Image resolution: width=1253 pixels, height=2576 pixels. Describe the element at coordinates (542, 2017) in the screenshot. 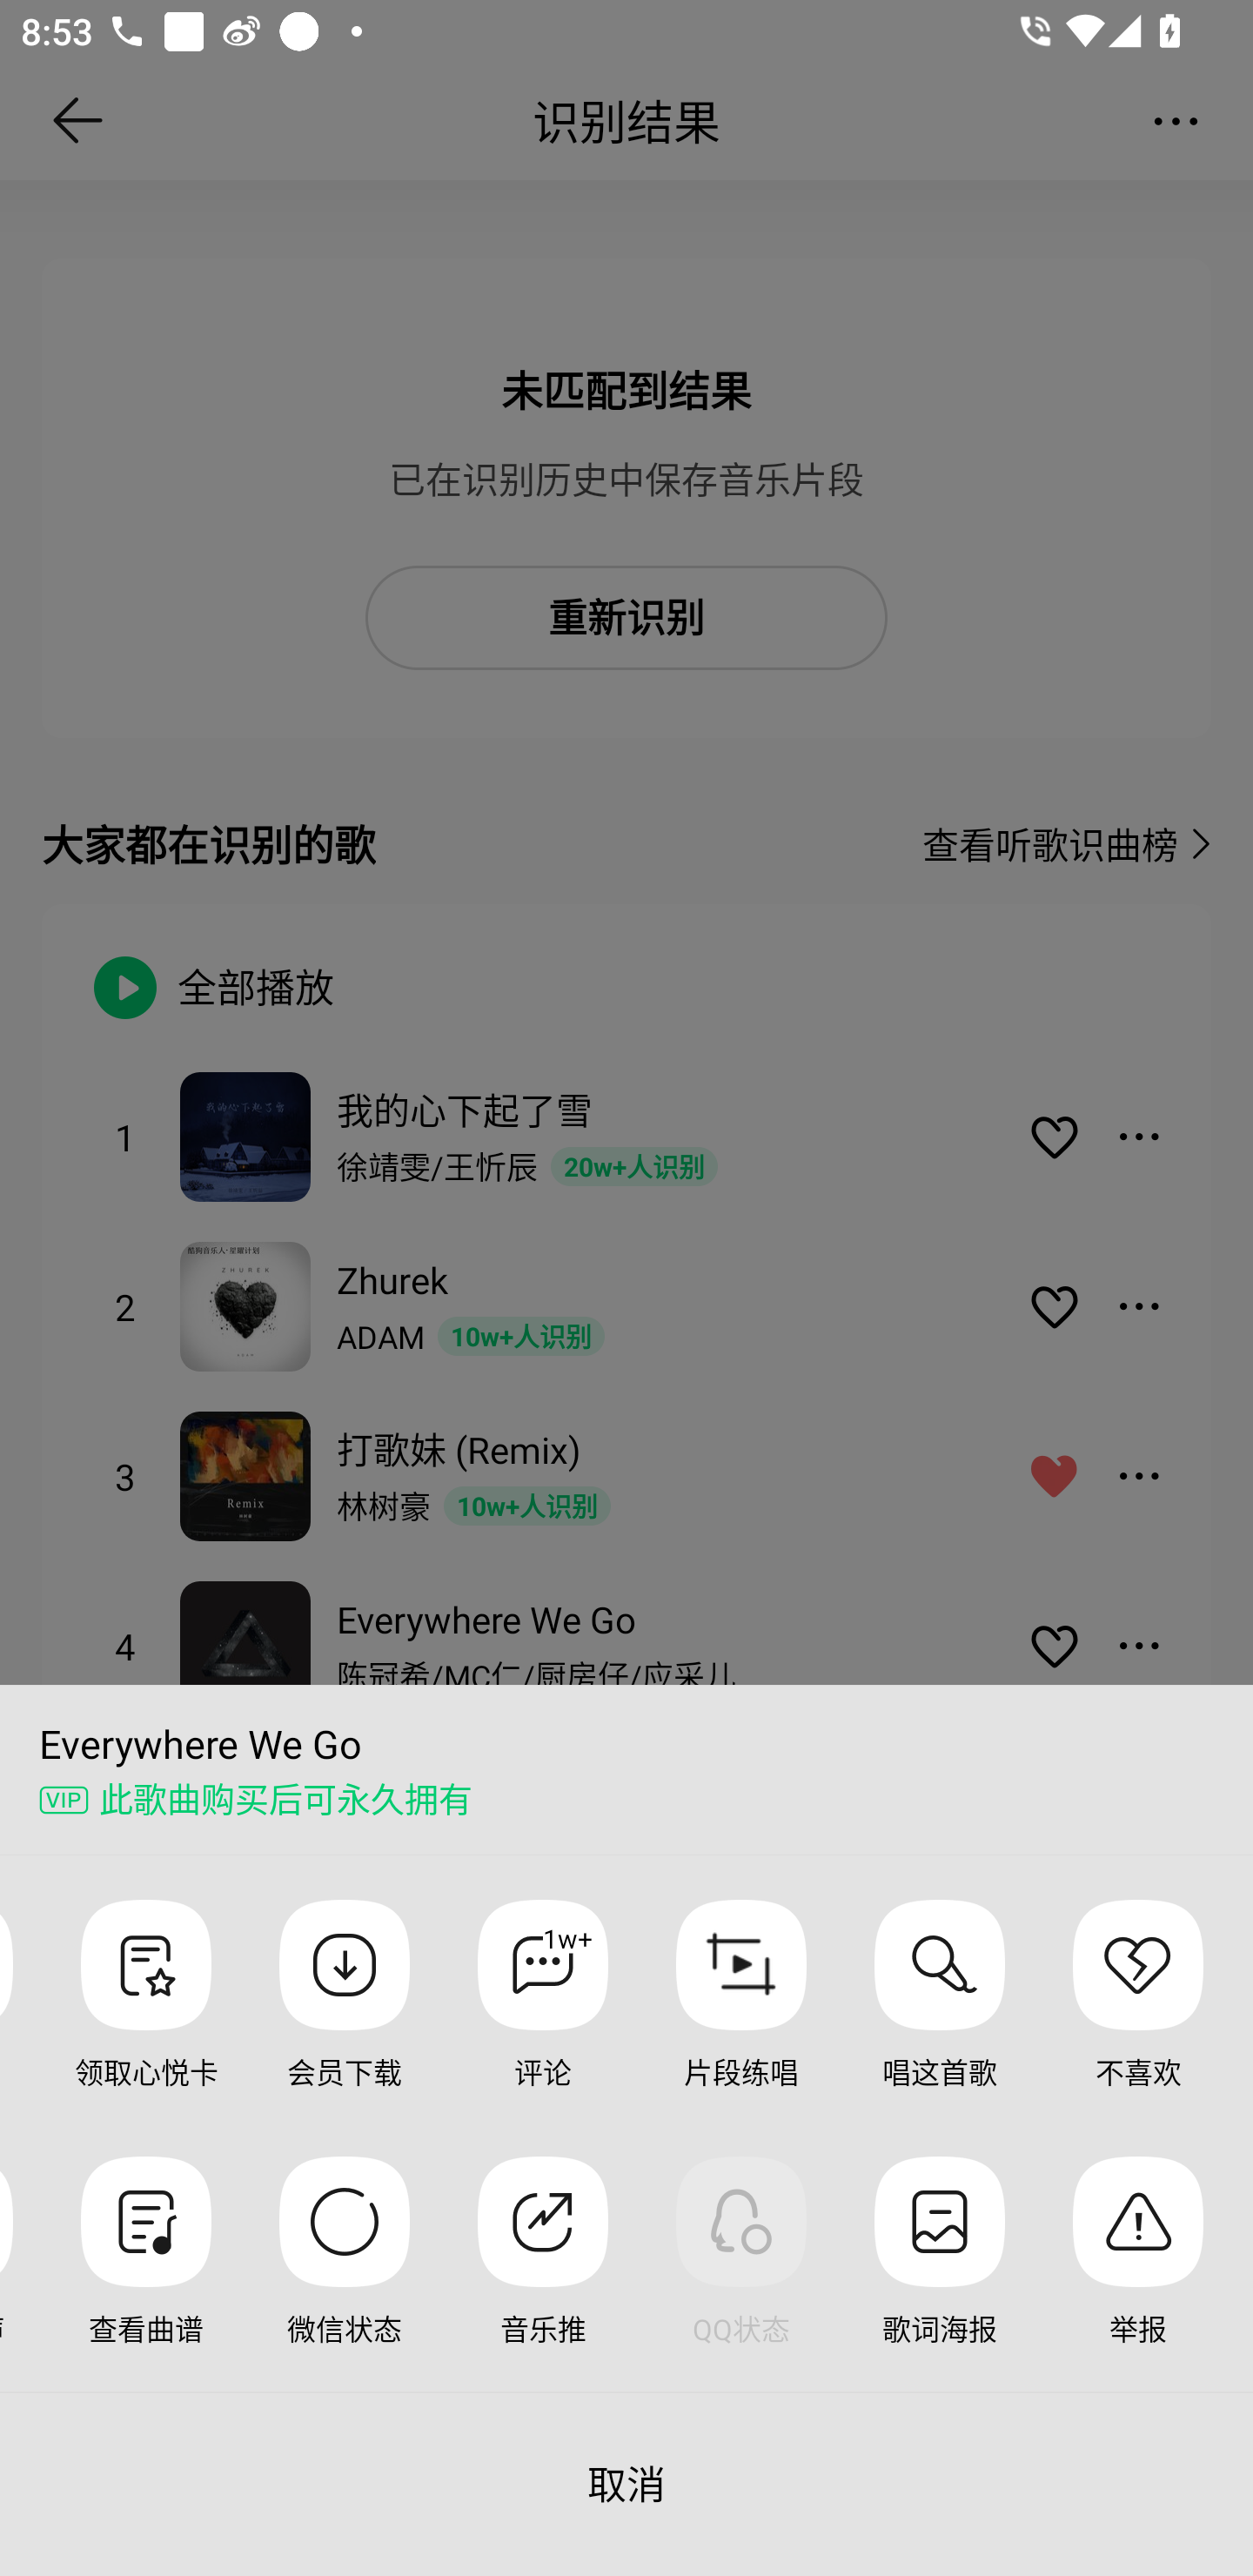

I see `1w+ 评论` at that location.